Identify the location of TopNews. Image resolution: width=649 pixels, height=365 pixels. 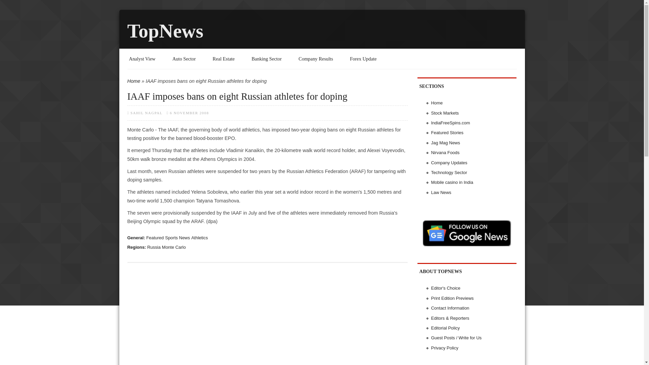
(165, 31).